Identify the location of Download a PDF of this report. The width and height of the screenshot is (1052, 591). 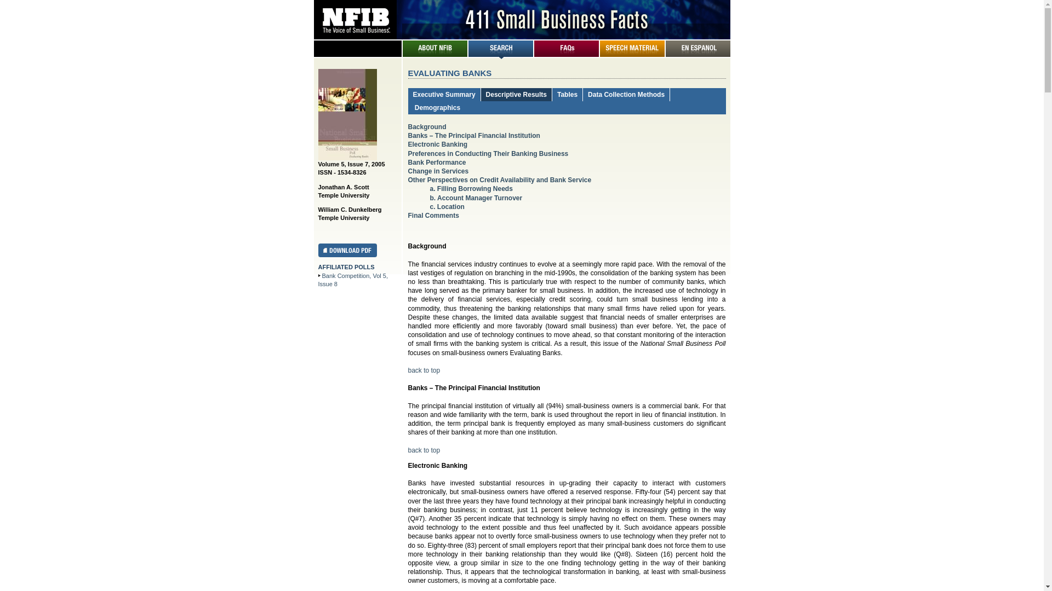
(347, 255).